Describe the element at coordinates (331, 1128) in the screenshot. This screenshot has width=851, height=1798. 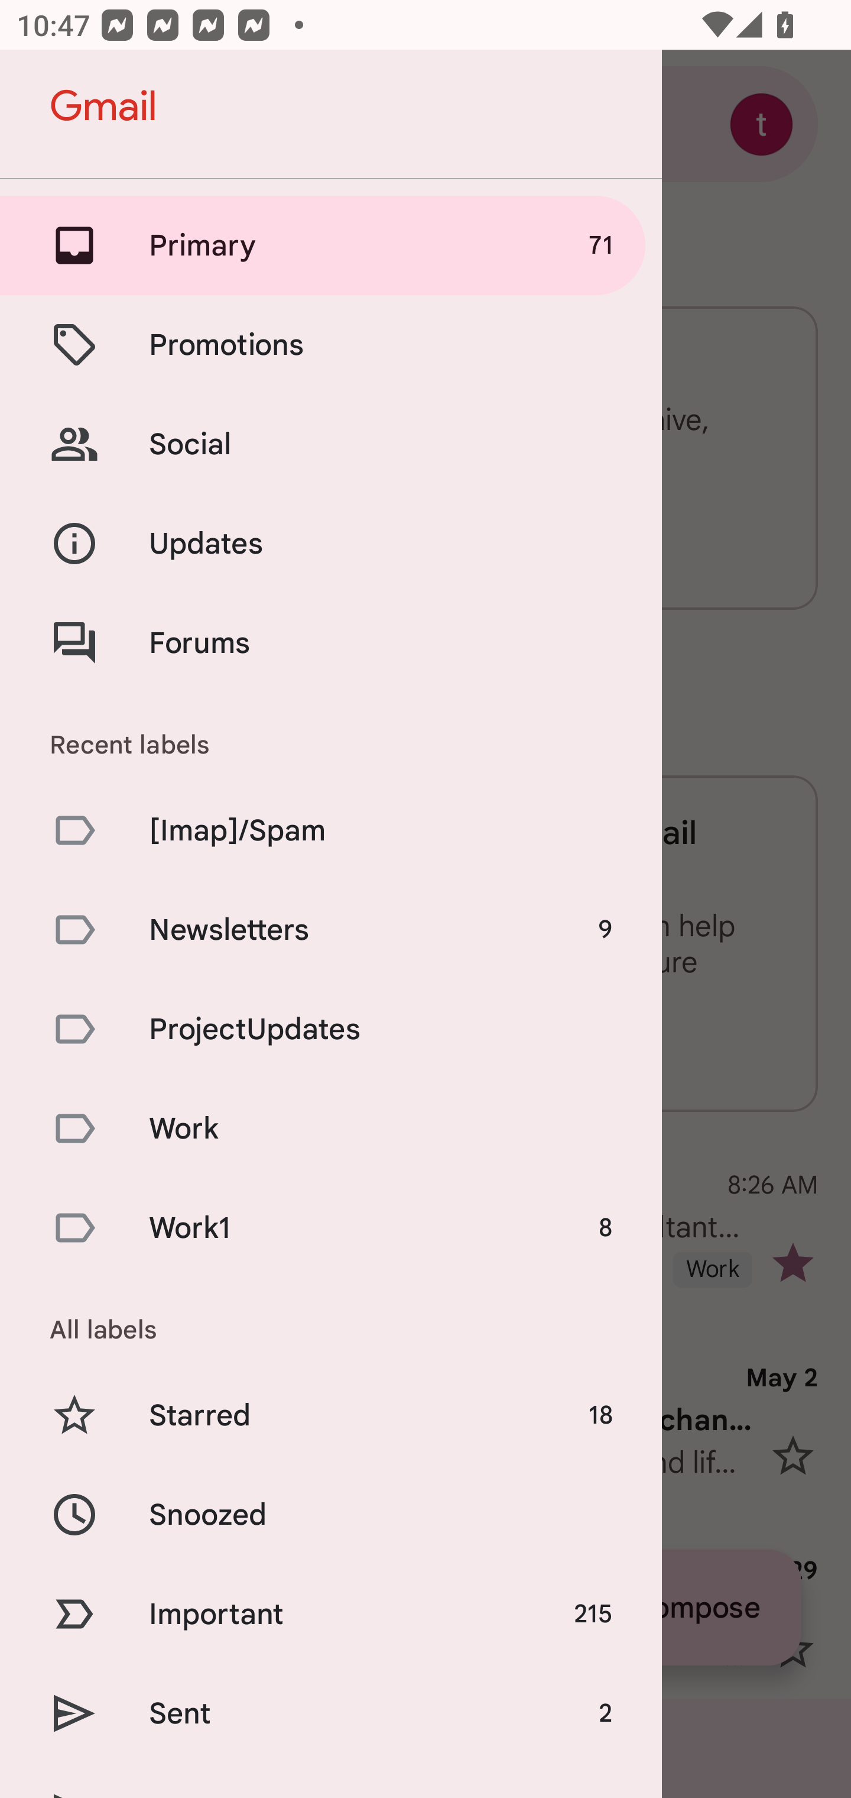
I see `Work` at that location.